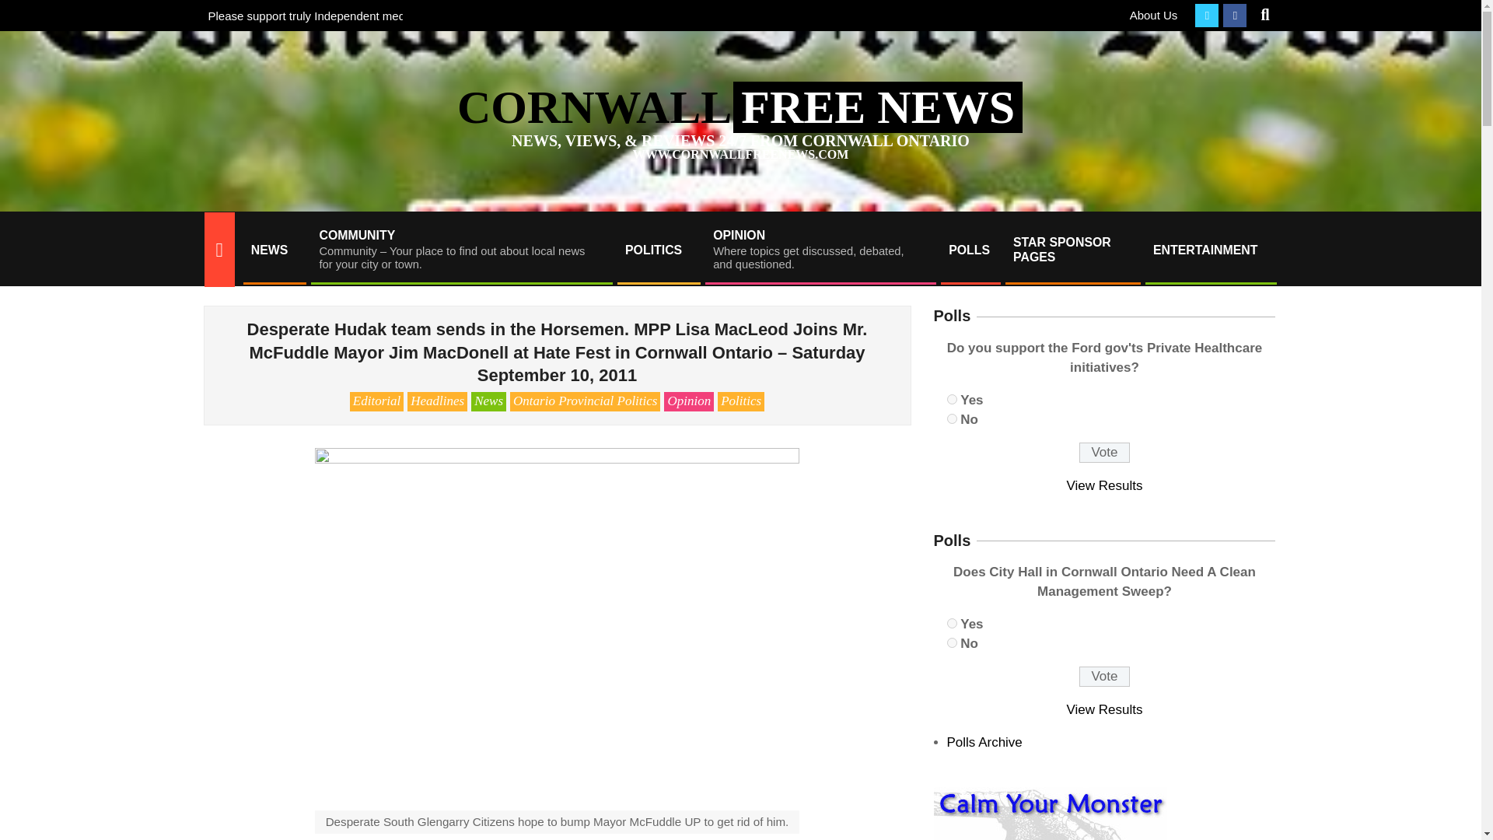  Describe the element at coordinates (969, 250) in the screenshot. I see `POLLS` at that location.